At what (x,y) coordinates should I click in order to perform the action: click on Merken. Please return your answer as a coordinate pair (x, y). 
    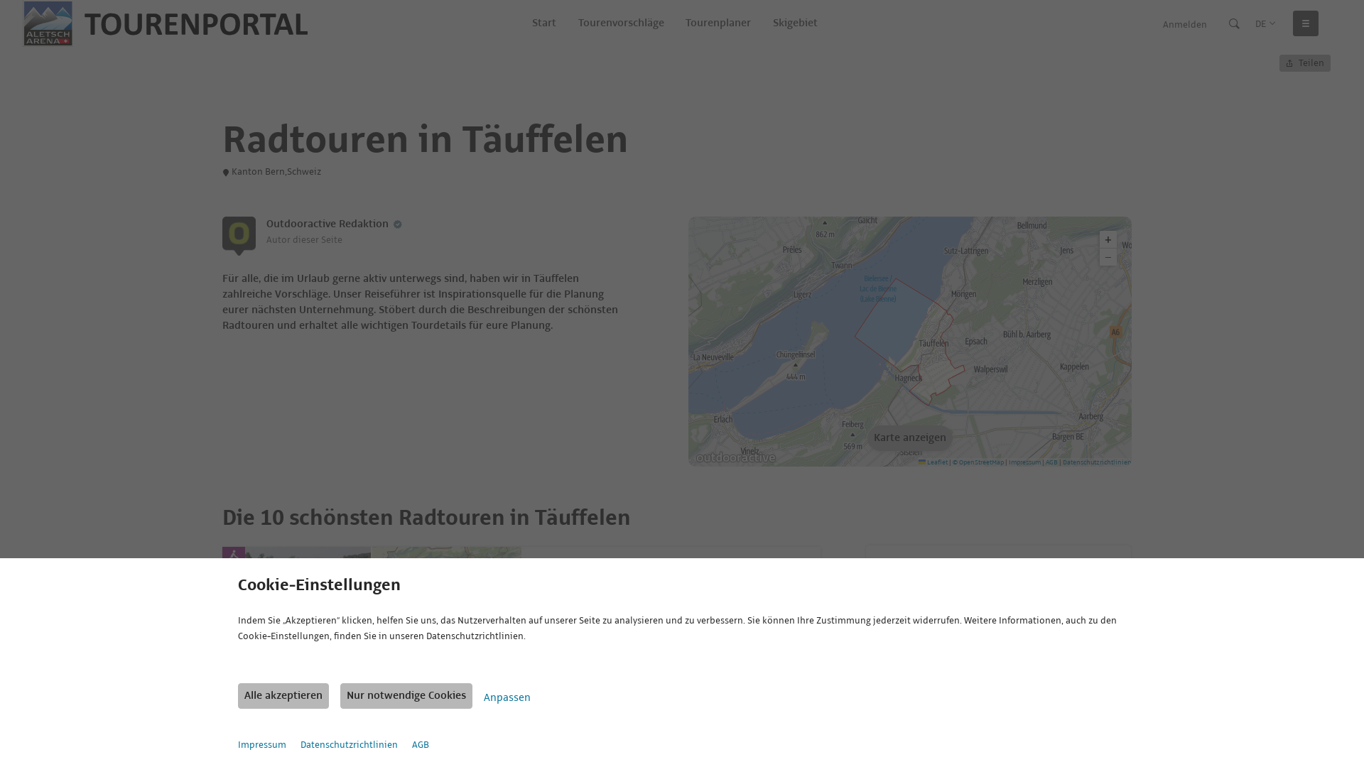
    Looking at the image, I should click on (799, 680).